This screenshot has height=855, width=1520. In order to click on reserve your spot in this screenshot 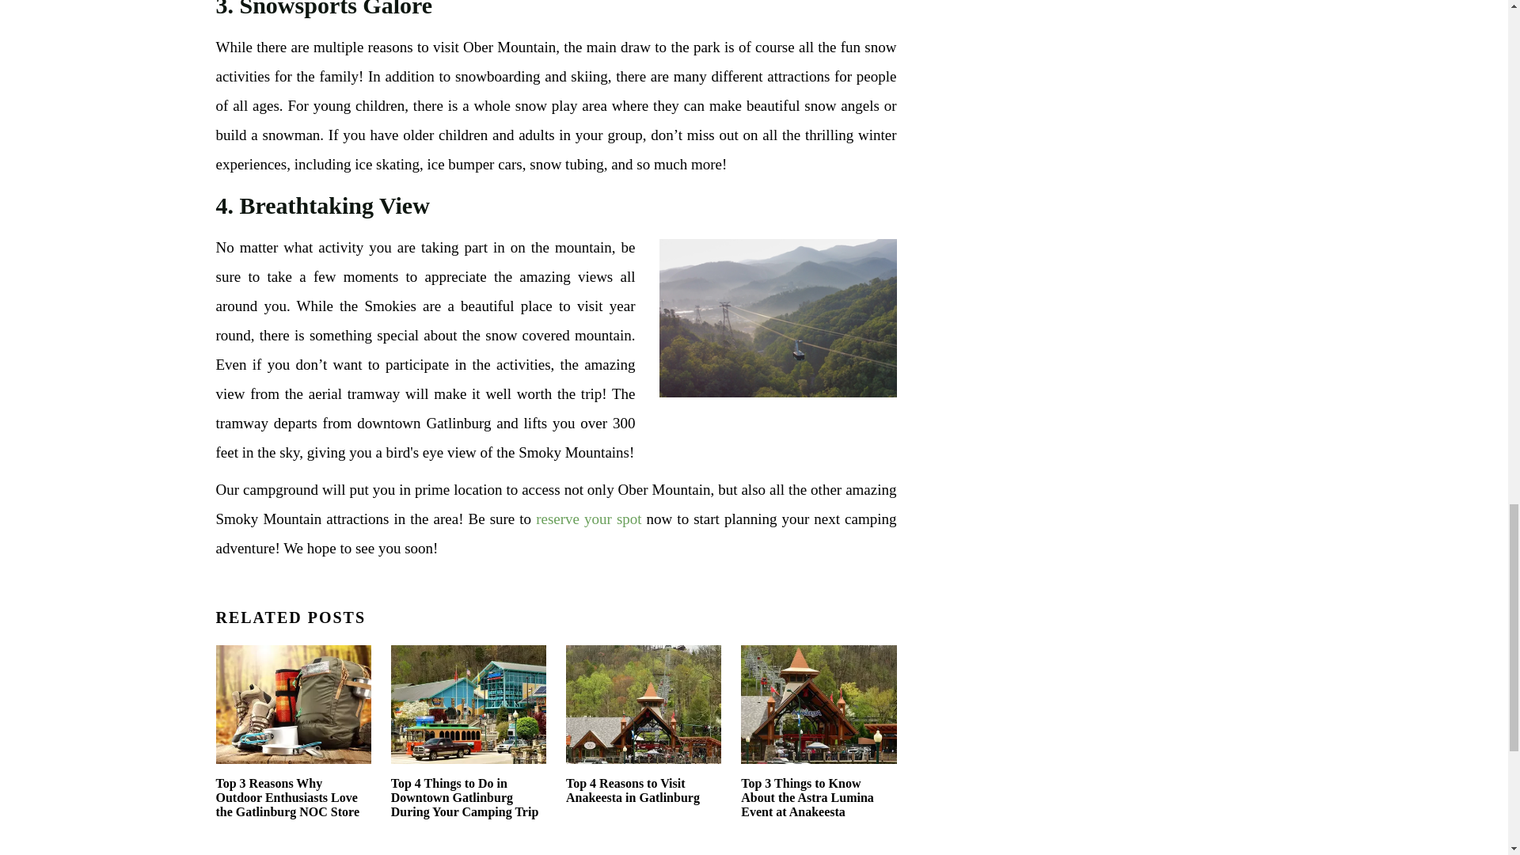, I will do `click(589, 519)`.